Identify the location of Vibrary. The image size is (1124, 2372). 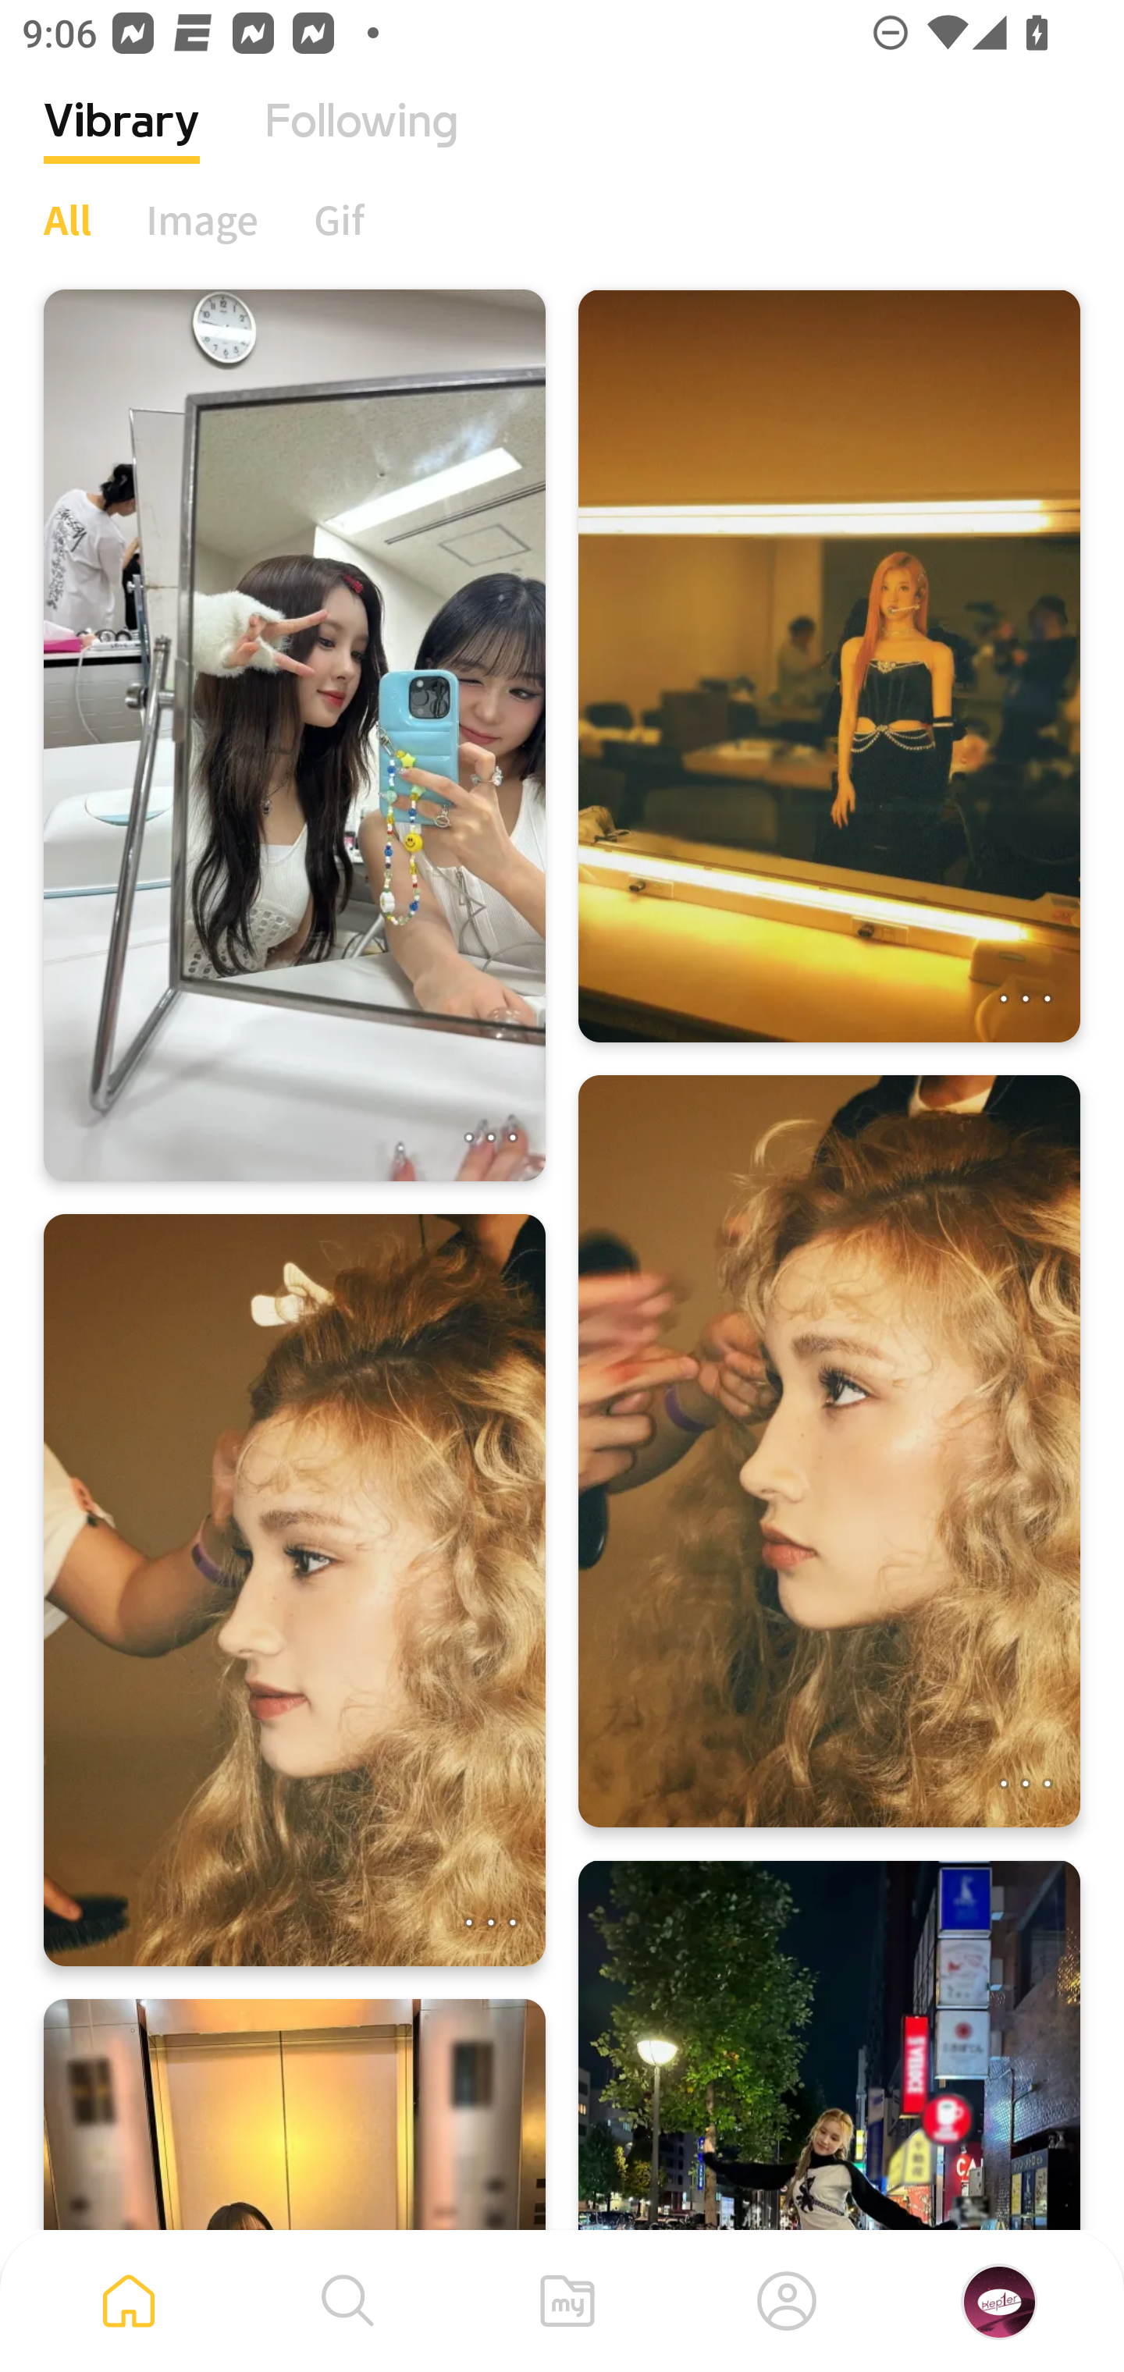
(122, 144).